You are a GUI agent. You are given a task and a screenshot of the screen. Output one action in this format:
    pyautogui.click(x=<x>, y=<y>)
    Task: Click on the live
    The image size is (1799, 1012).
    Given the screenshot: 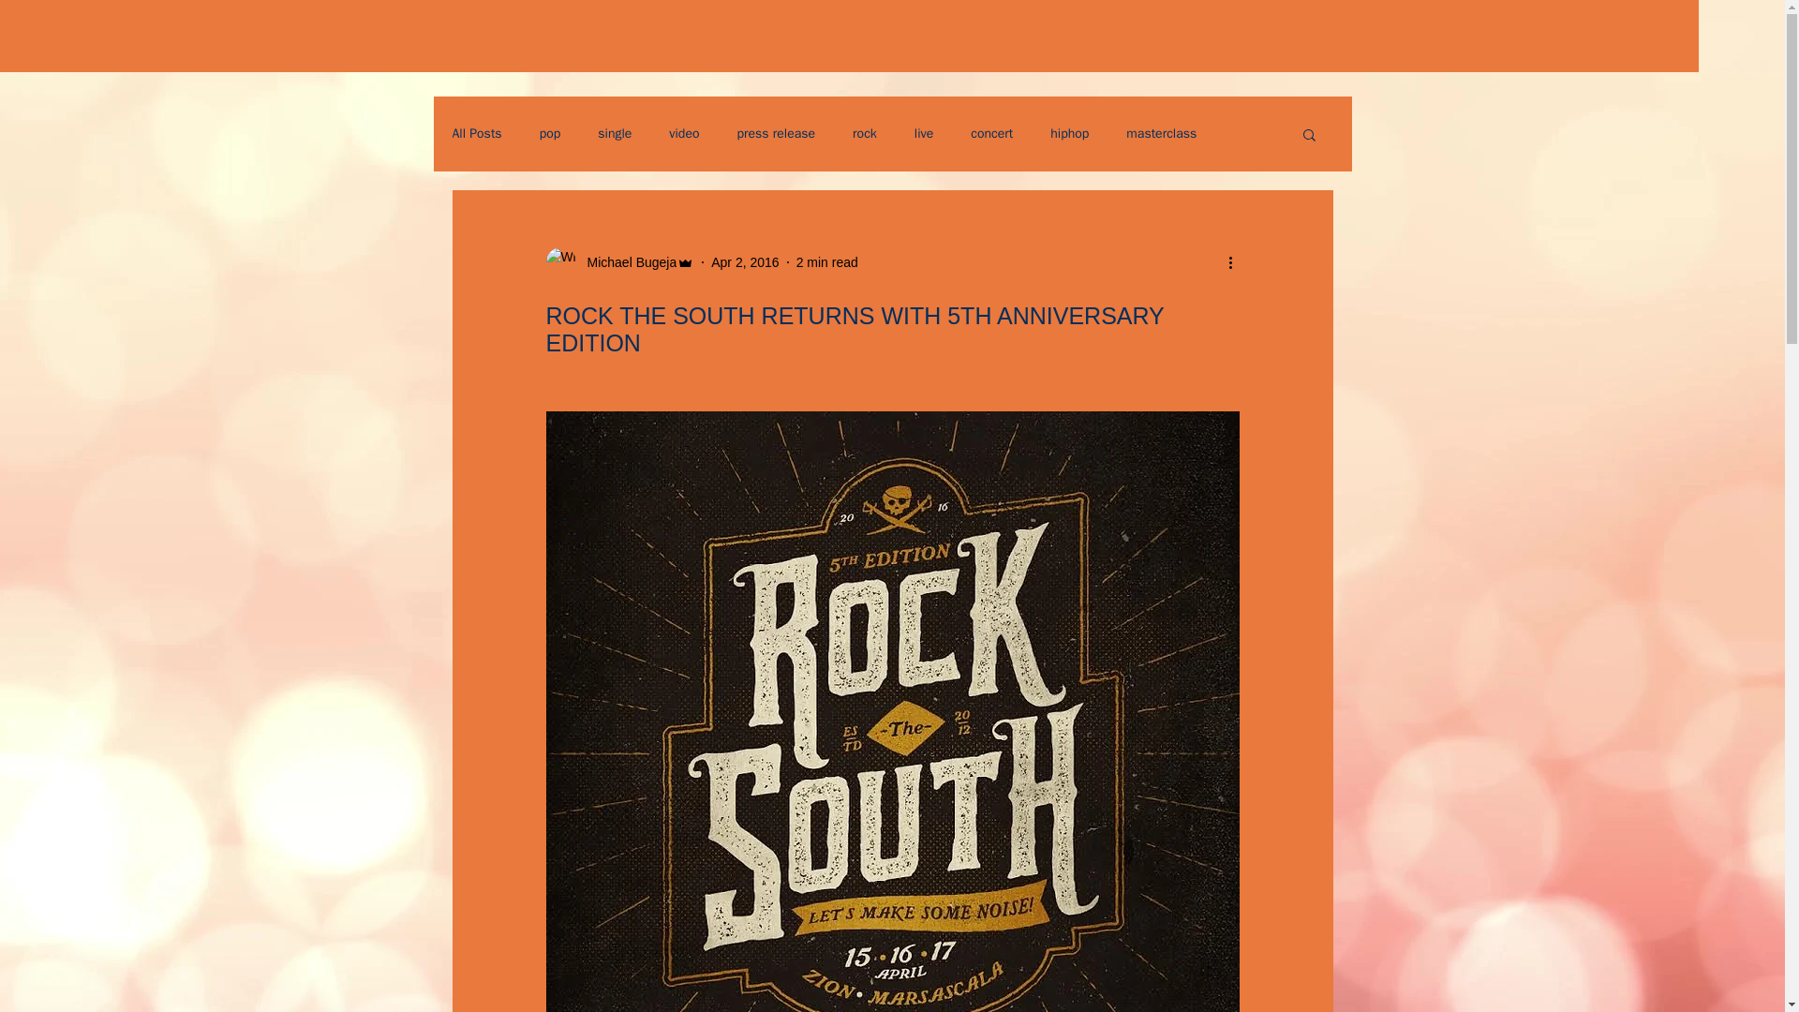 What is the action you would take?
    pyautogui.click(x=924, y=133)
    